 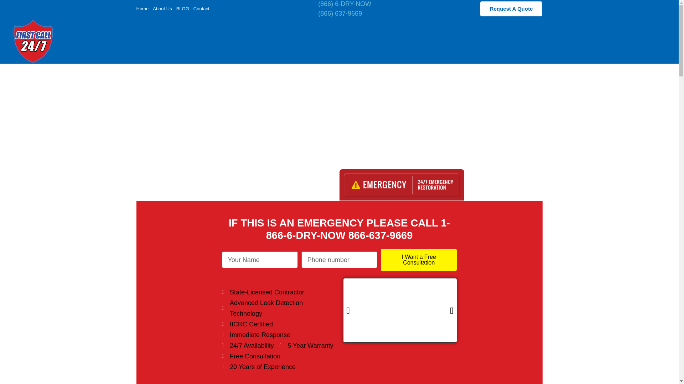 What do you see at coordinates (162, 9) in the screenshot?
I see `About Us` at bounding box center [162, 9].